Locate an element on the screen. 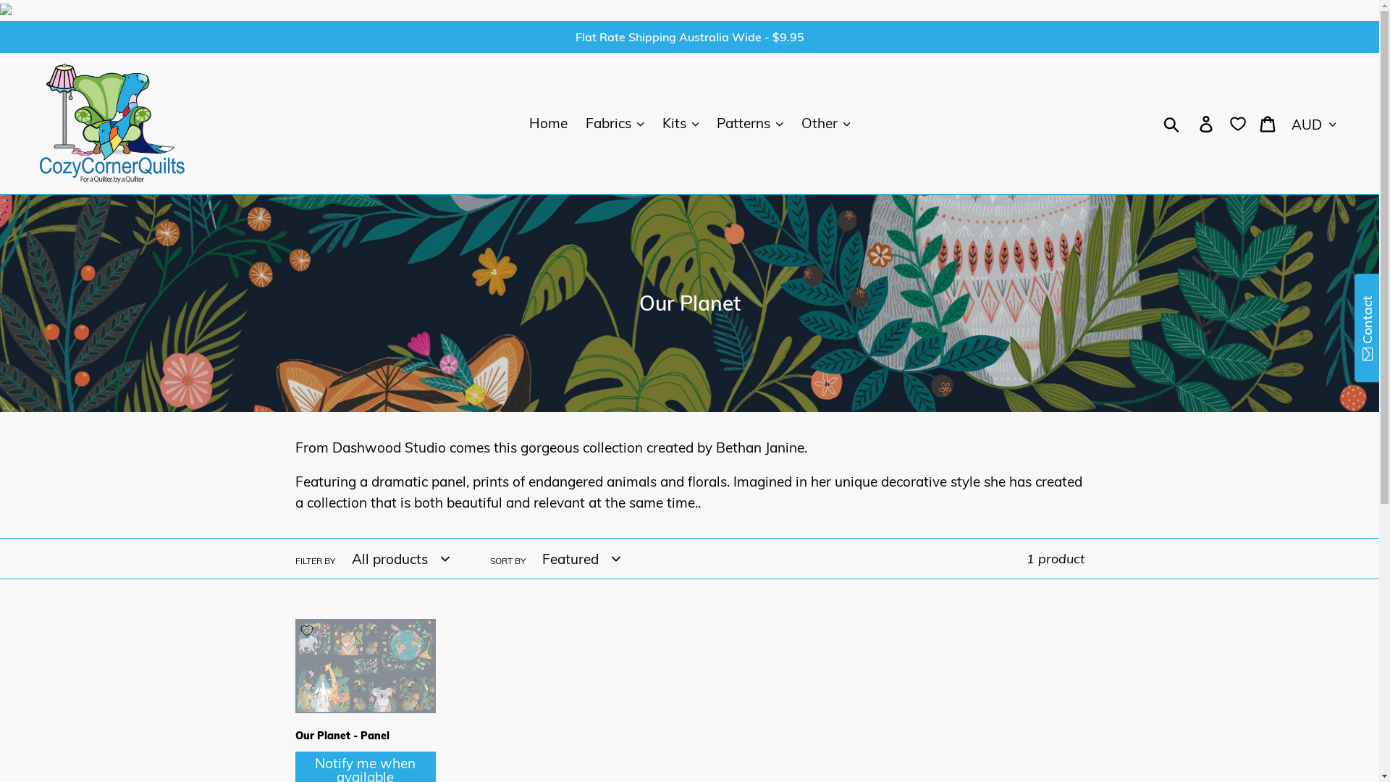  Cart is located at coordinates (1268, 123).